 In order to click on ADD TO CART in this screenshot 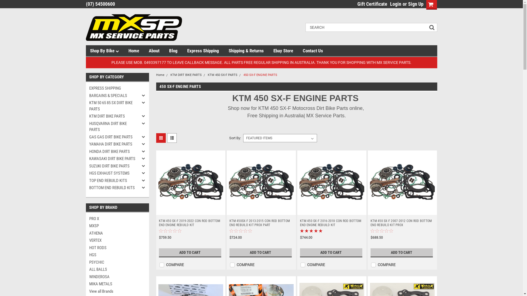, I will do `click(331, 253)`.